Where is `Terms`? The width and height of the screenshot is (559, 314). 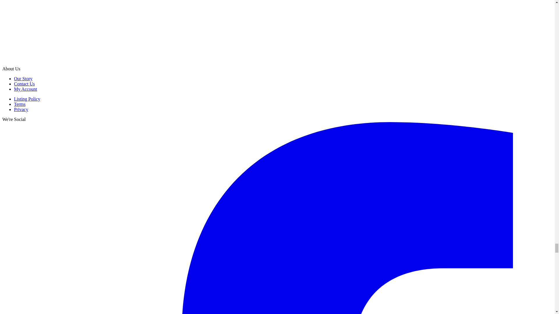
Terms is located at coordinates (20, 104).